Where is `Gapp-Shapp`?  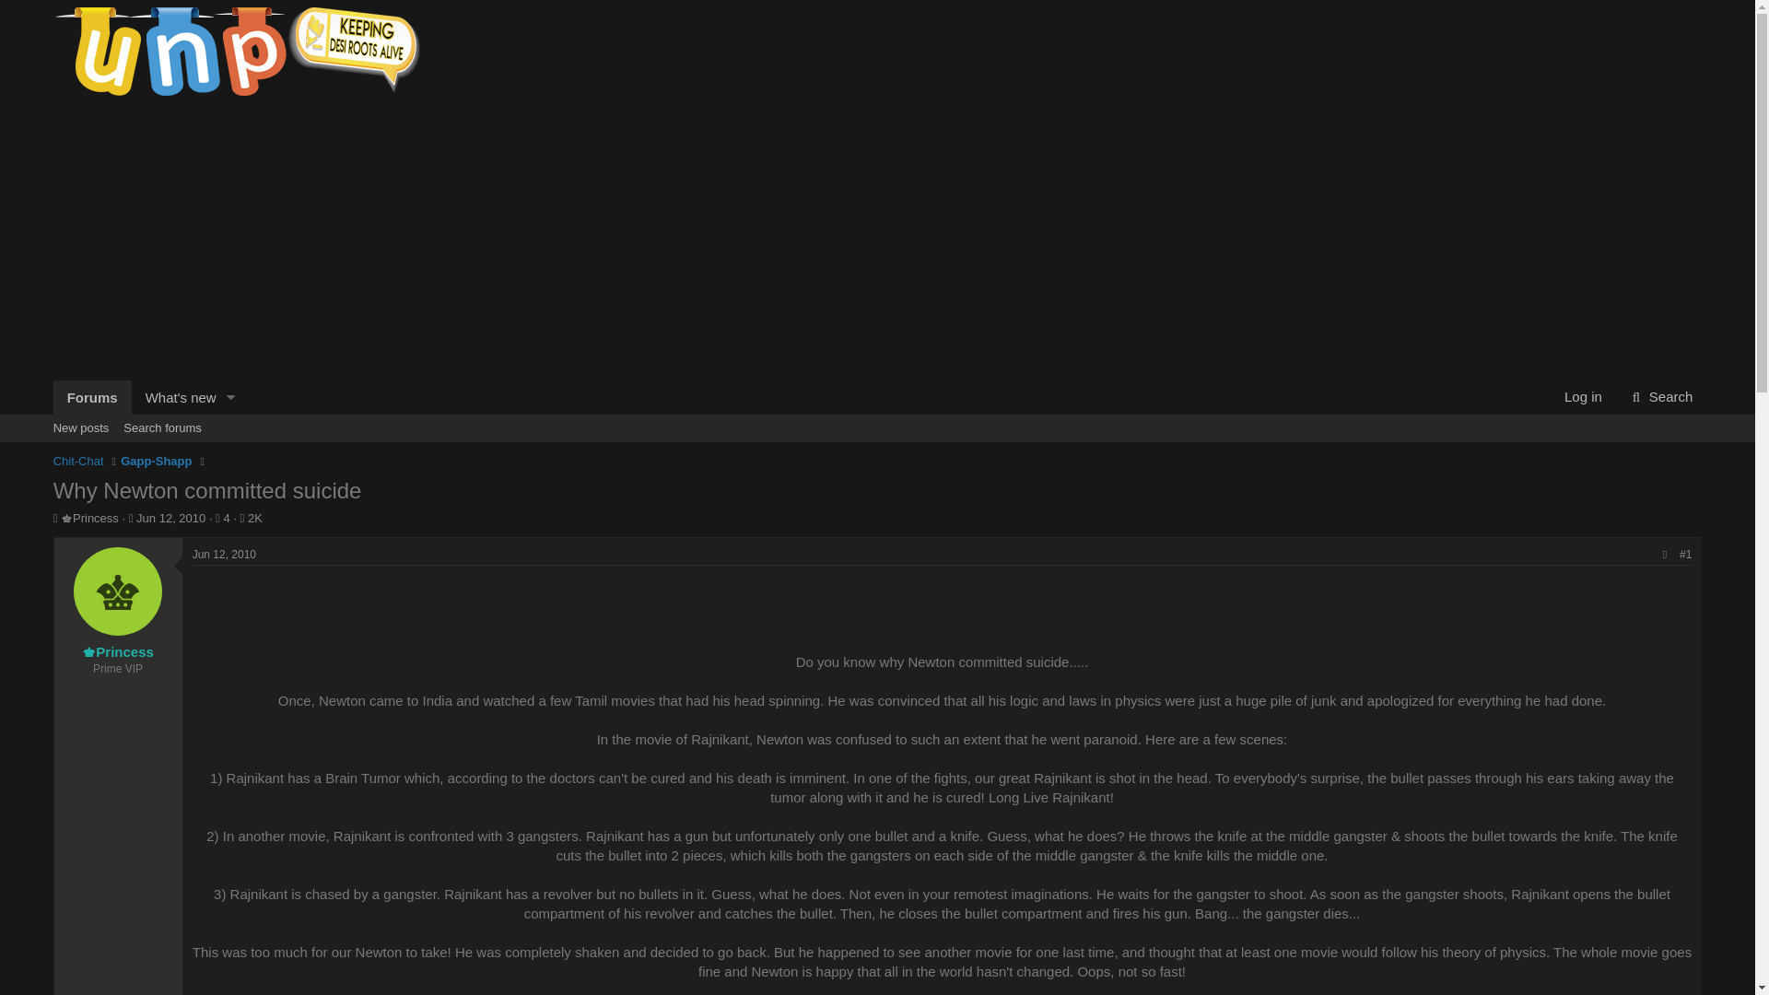 Gapp-Shapp is located at coordinates (1583, 396).